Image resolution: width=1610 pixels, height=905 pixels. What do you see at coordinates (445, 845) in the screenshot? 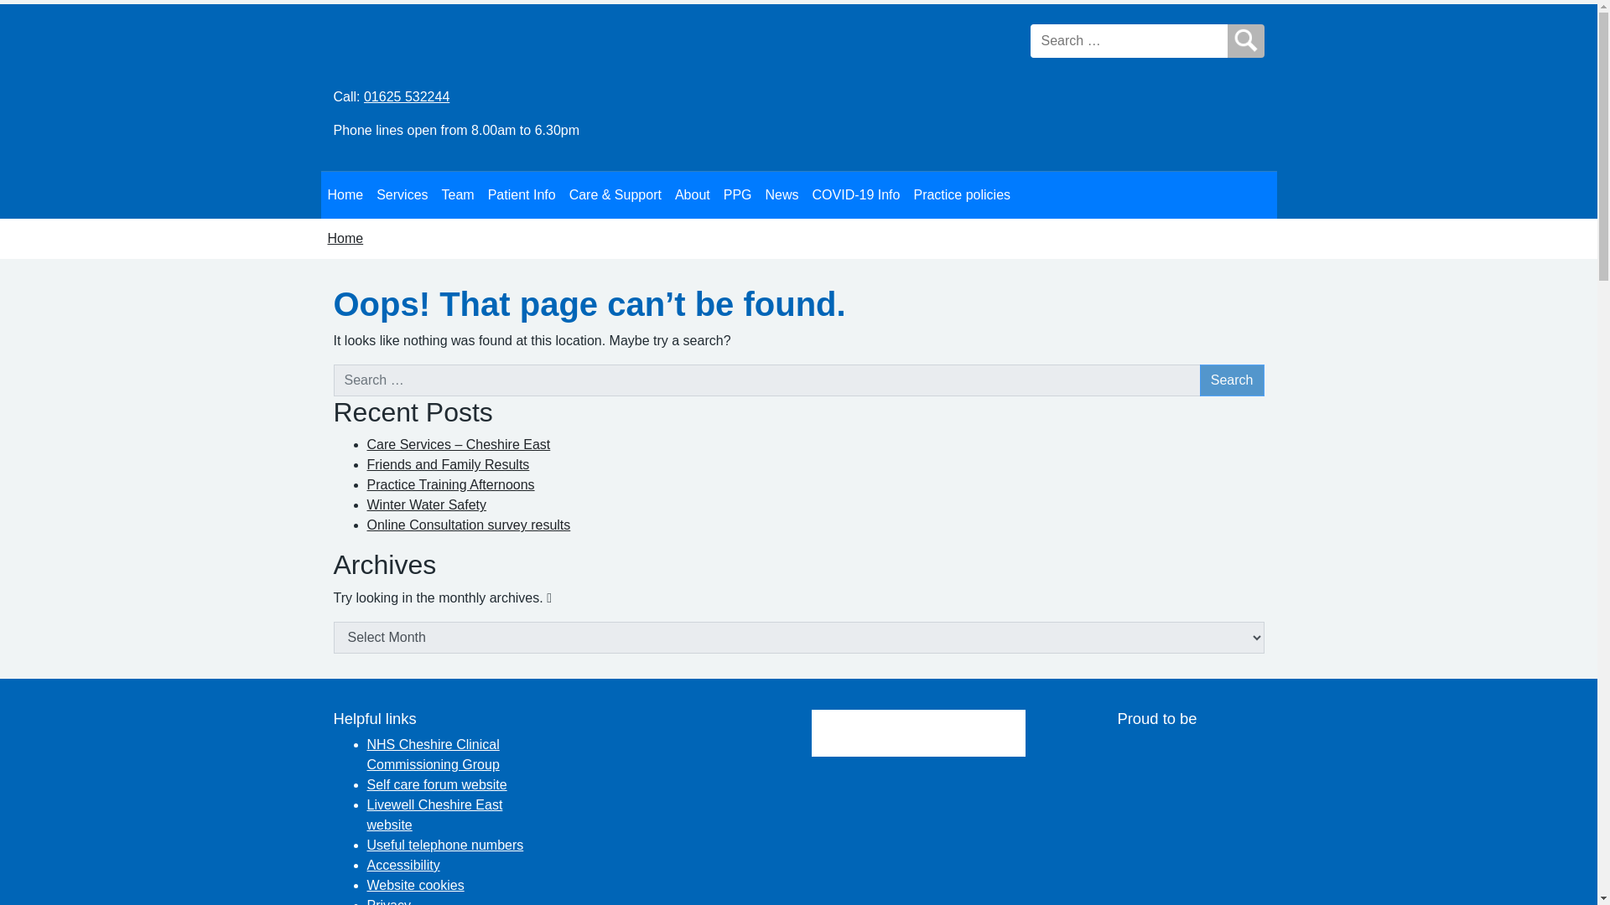
I see `Useful telephone numbers` at bounding box center [445, 845].